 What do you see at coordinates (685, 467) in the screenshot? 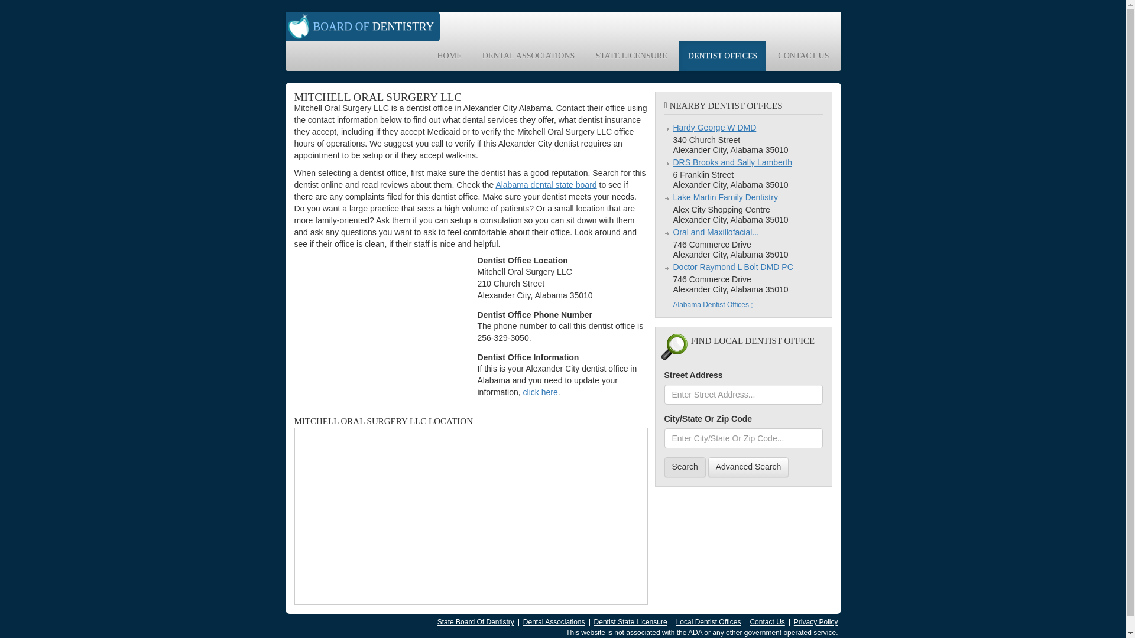
I see `Search` at bounding box center [685, 467].